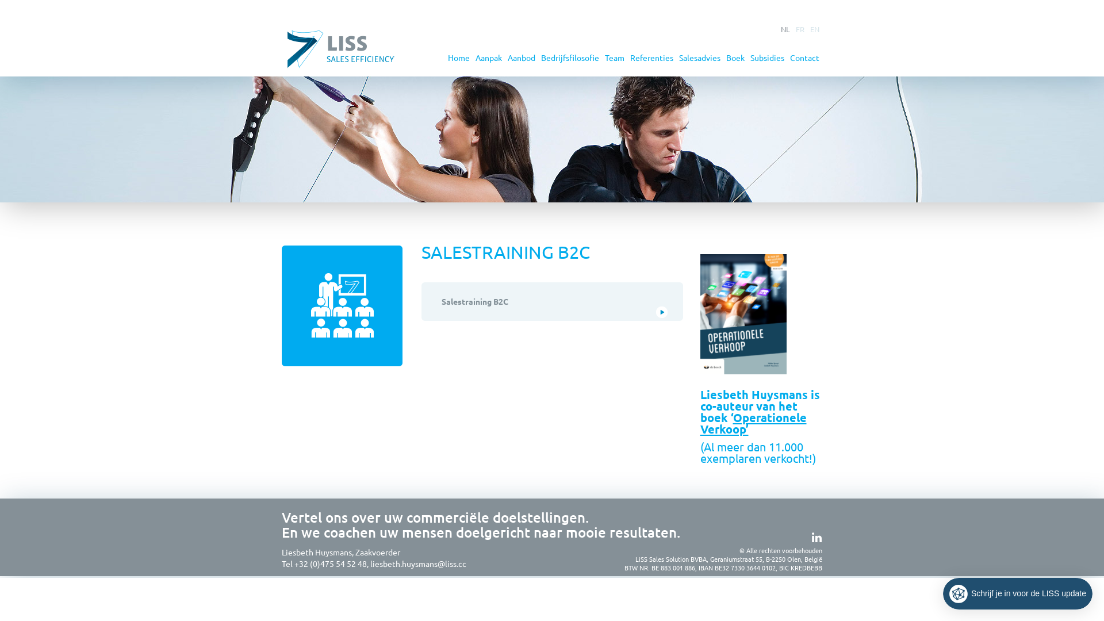  Describe the element at coordinates (552, 301) in the screenshot. I see `Salestraining B2C ` at that location.